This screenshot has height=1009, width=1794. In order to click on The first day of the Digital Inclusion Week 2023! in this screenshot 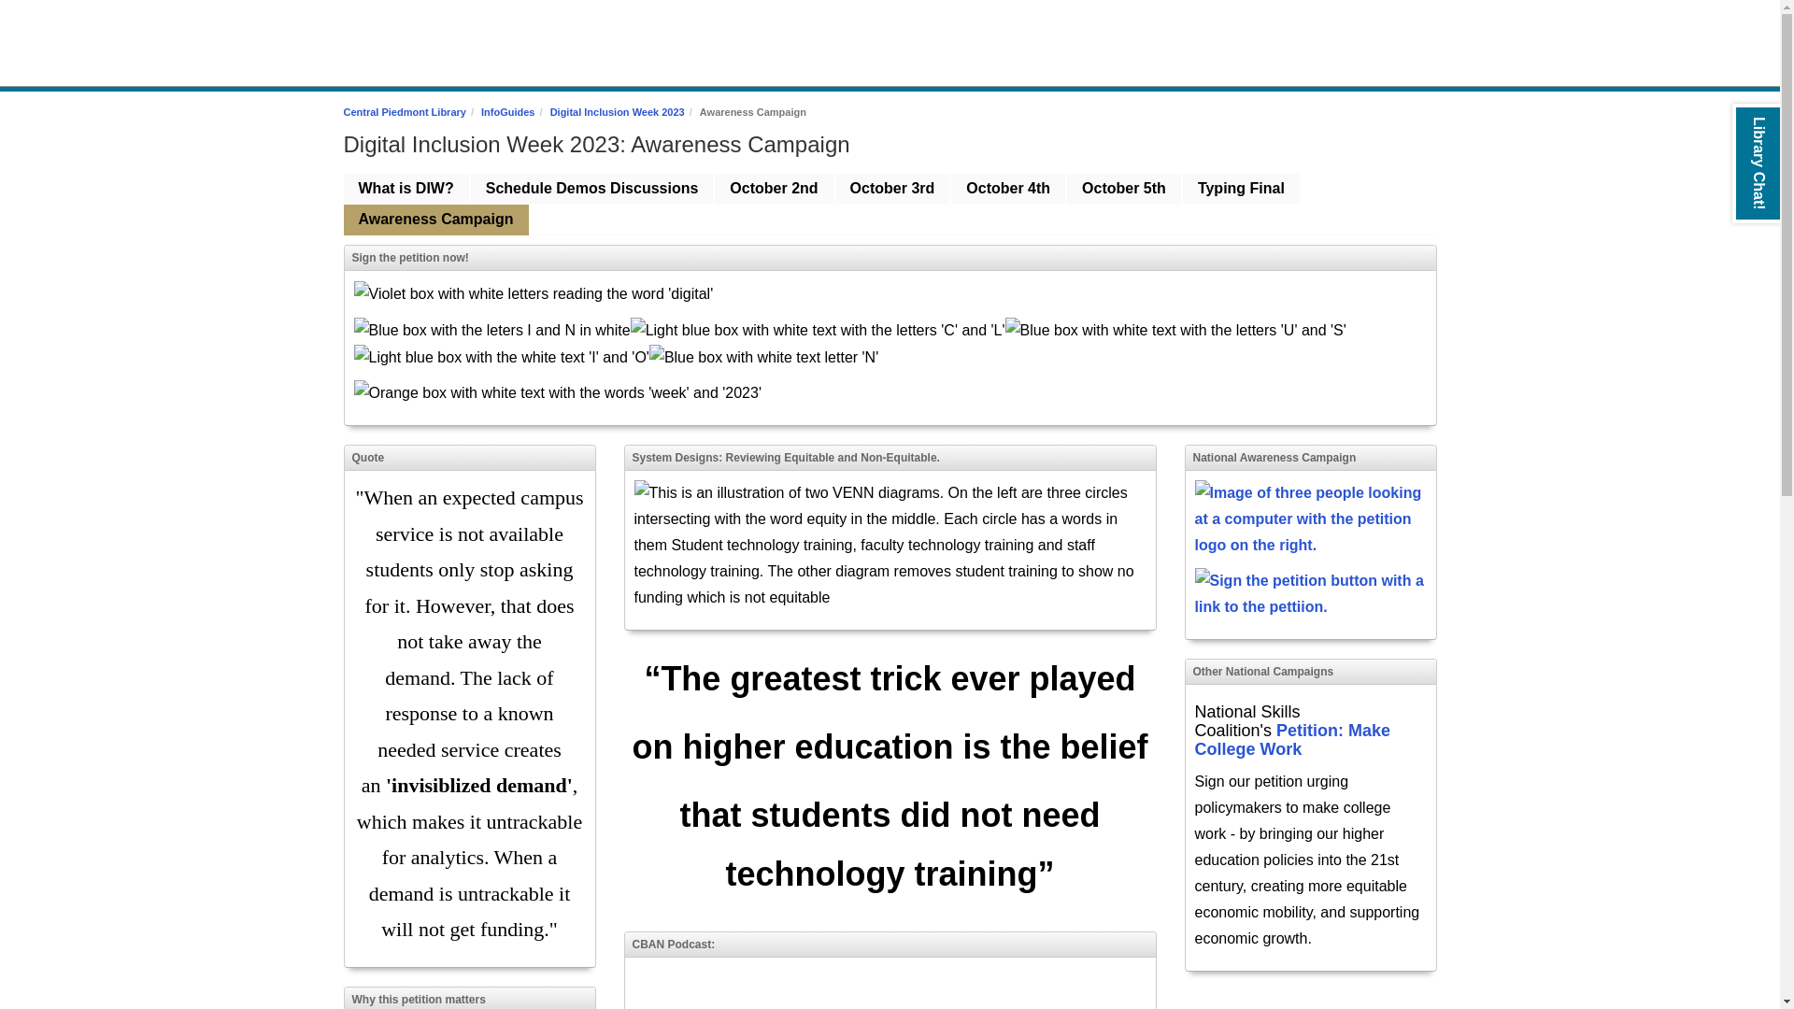, I will do `click(773, 189)`.